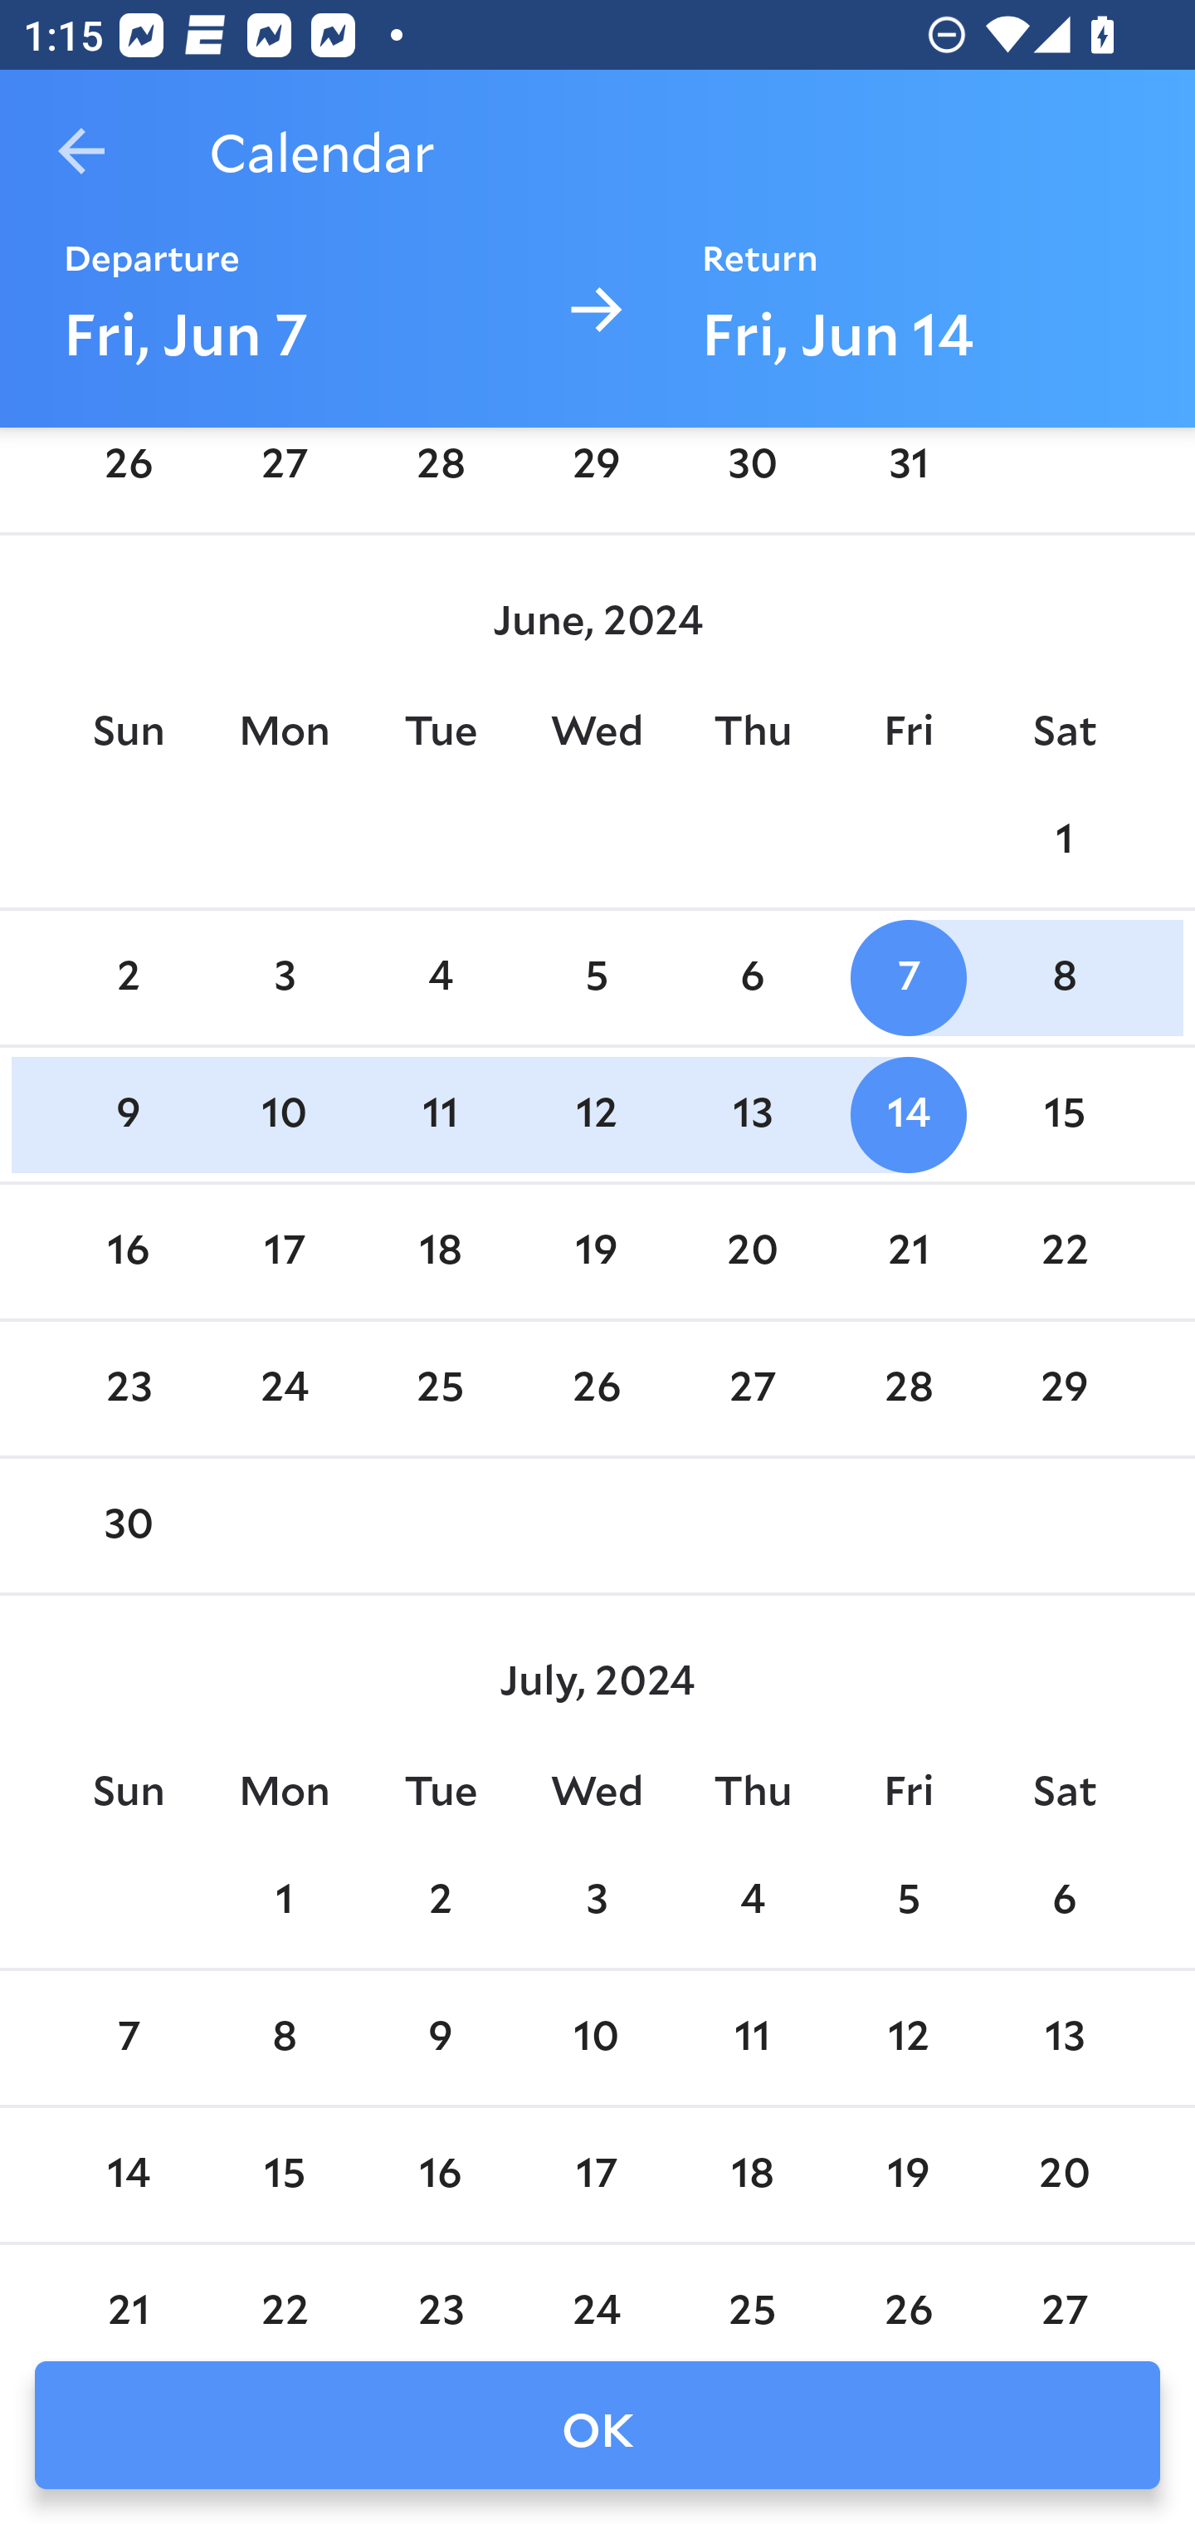 The height and width of the screenshot is (2524, 1195). What do you see at coordinates (285, 2175) in the screenshot?
I see `15` at bounding box center [285, 2175].